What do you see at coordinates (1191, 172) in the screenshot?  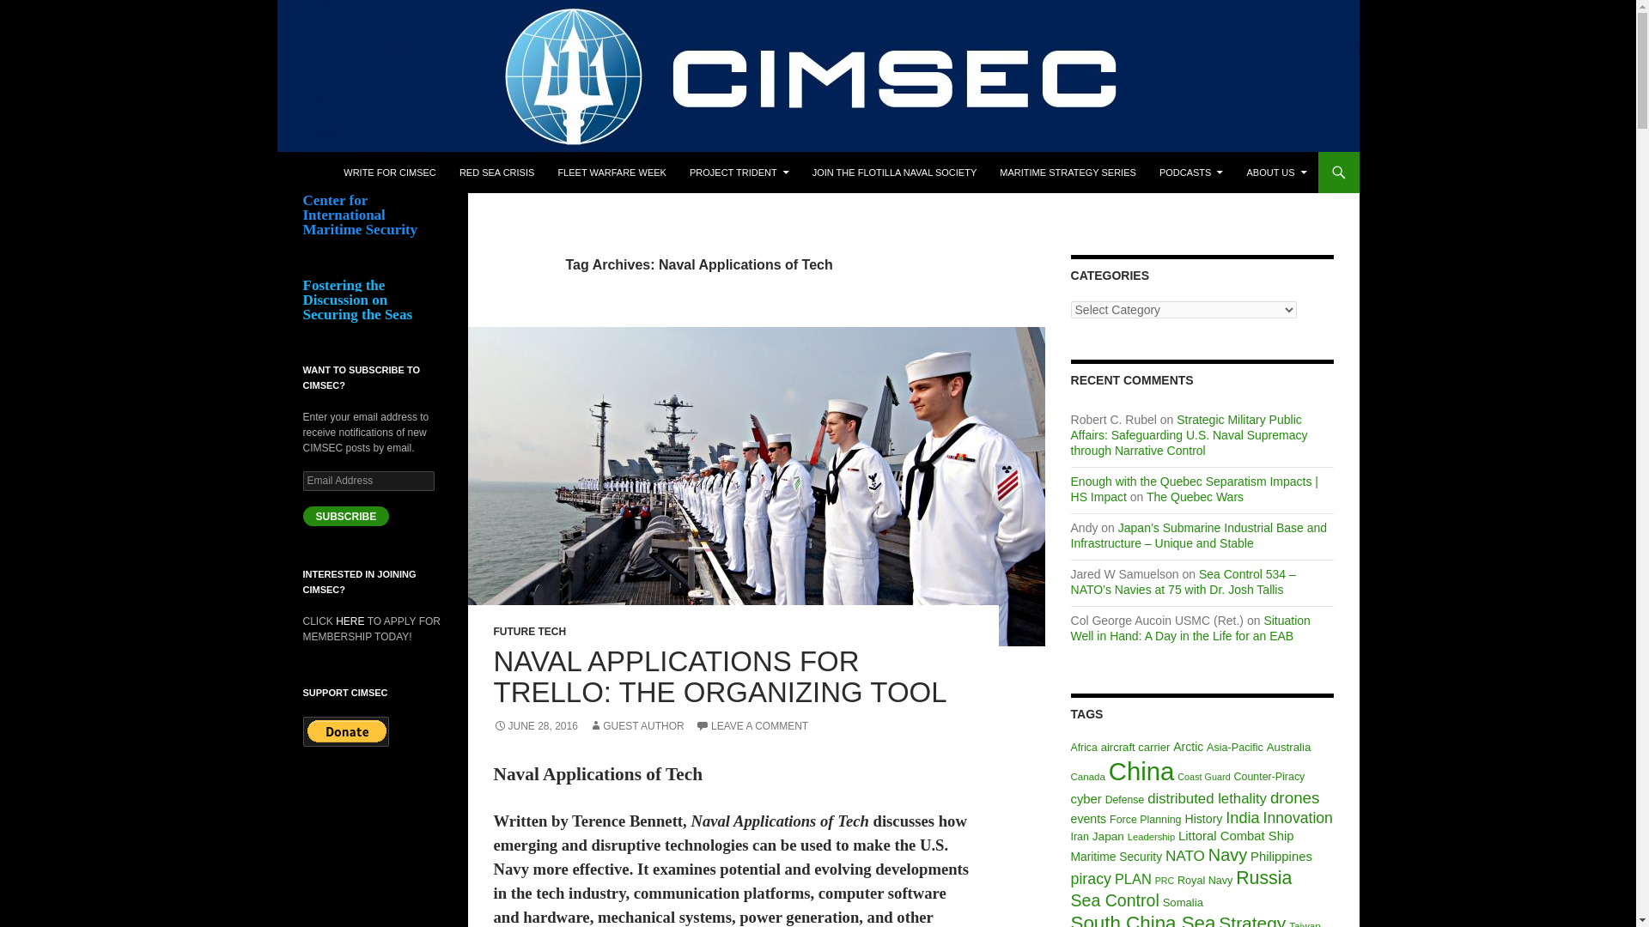 I see `PODCASTS` at bounding box center [1191, 172].